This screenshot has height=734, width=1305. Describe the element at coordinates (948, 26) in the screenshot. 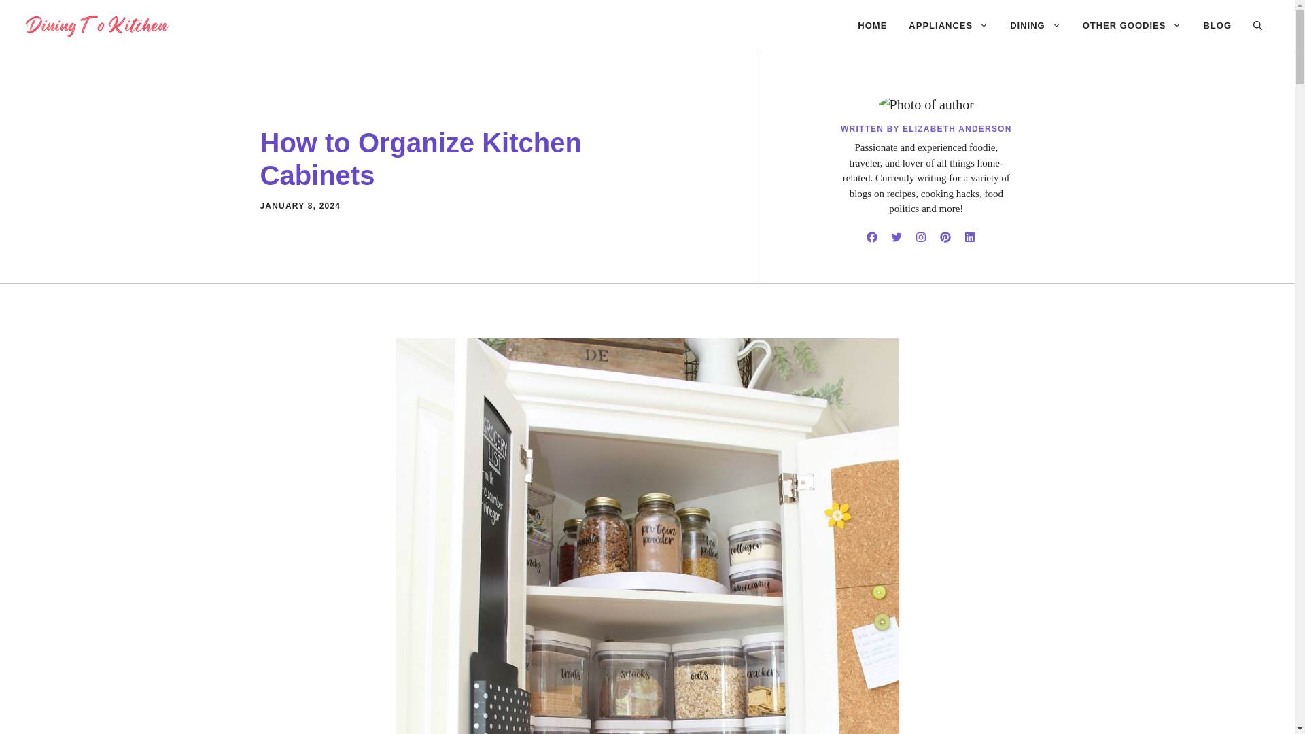

I see `APPLIANCES` at that location.